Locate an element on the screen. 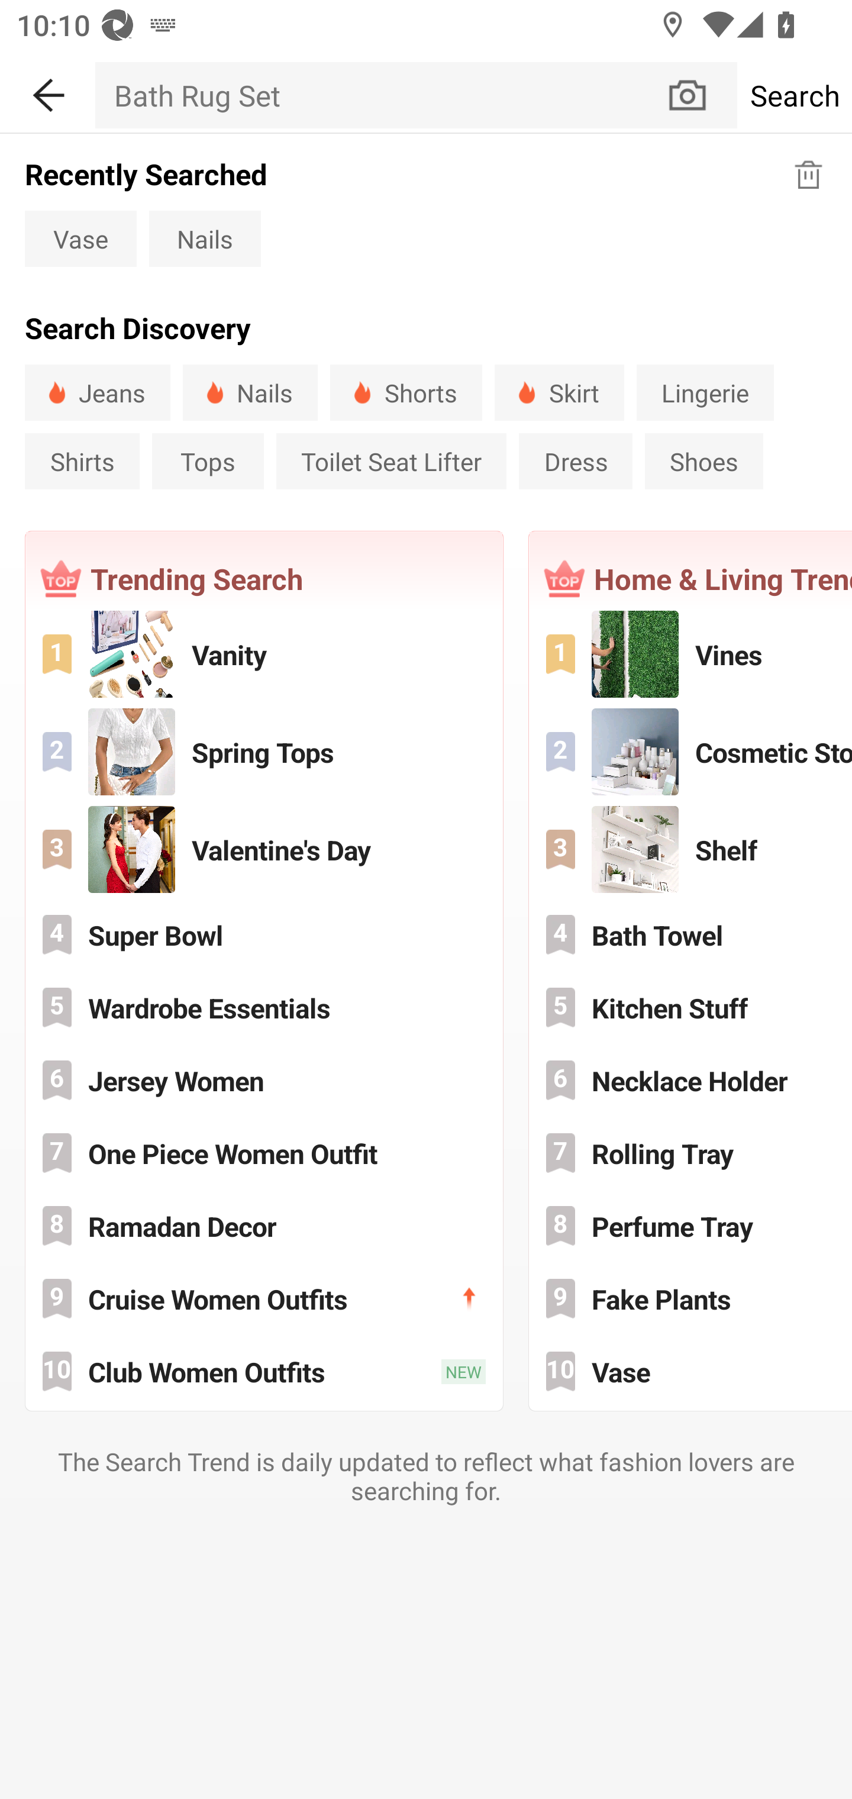  Necklace Holder 6 Necklace Holder is located at coordinates (691, 1080).